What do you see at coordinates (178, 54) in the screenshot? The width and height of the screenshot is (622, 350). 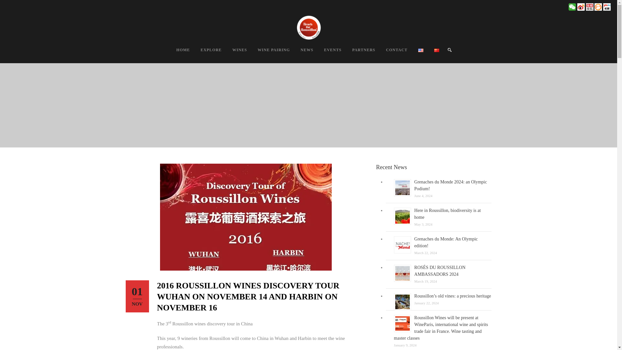 I see `HOME` at bounding box center [178, 54].